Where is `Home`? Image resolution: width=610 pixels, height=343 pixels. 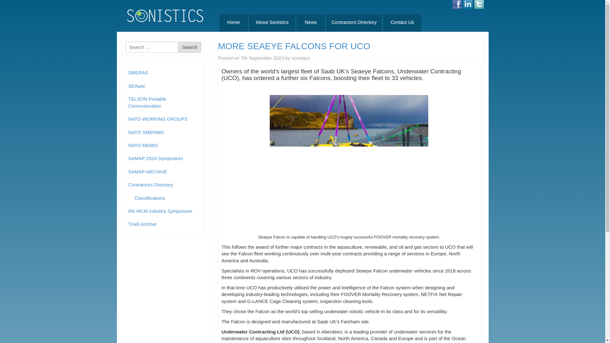
Home is located at coordinates (233, 23).